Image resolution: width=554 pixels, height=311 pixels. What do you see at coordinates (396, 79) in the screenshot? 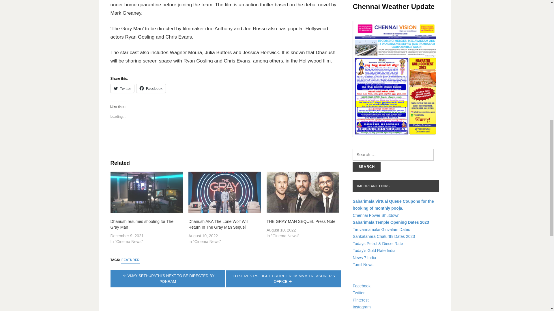
I see `Chennaivision Epaper` at bounding box center [396, 79].